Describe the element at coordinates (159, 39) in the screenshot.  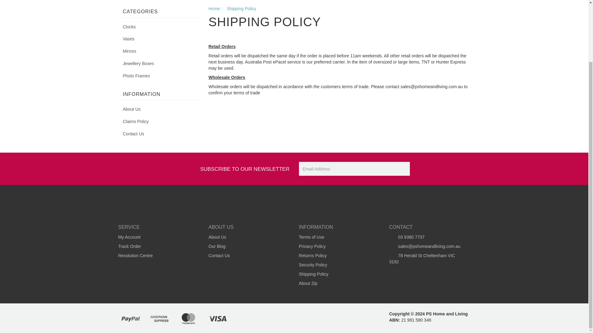
I see `Vases` at that location.